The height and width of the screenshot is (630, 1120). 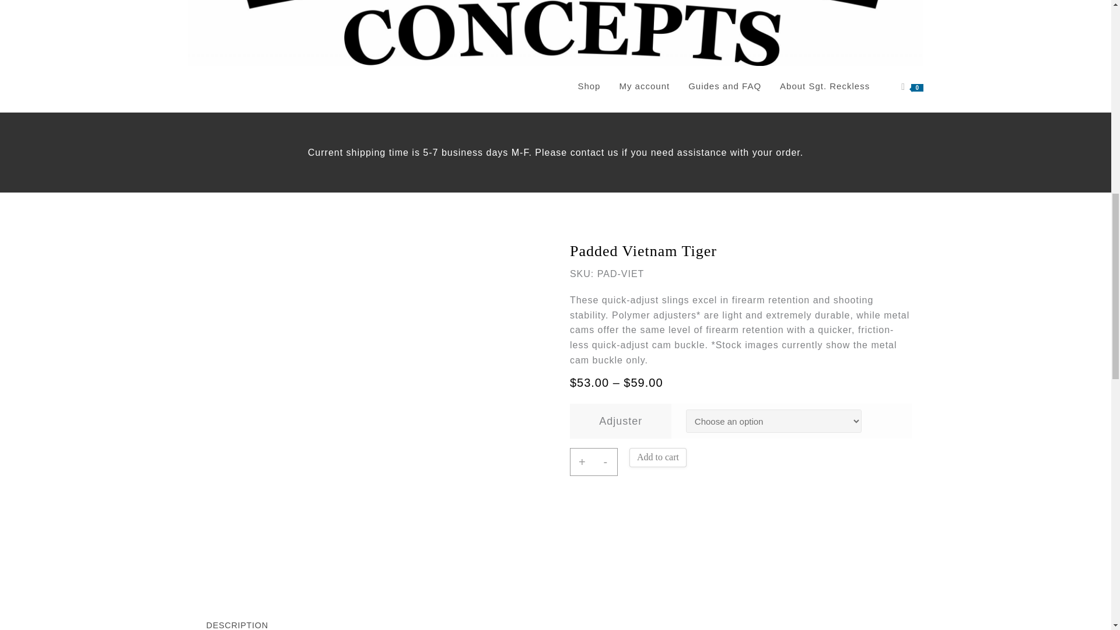 I want to click on My account, so click(x=644, y=86).